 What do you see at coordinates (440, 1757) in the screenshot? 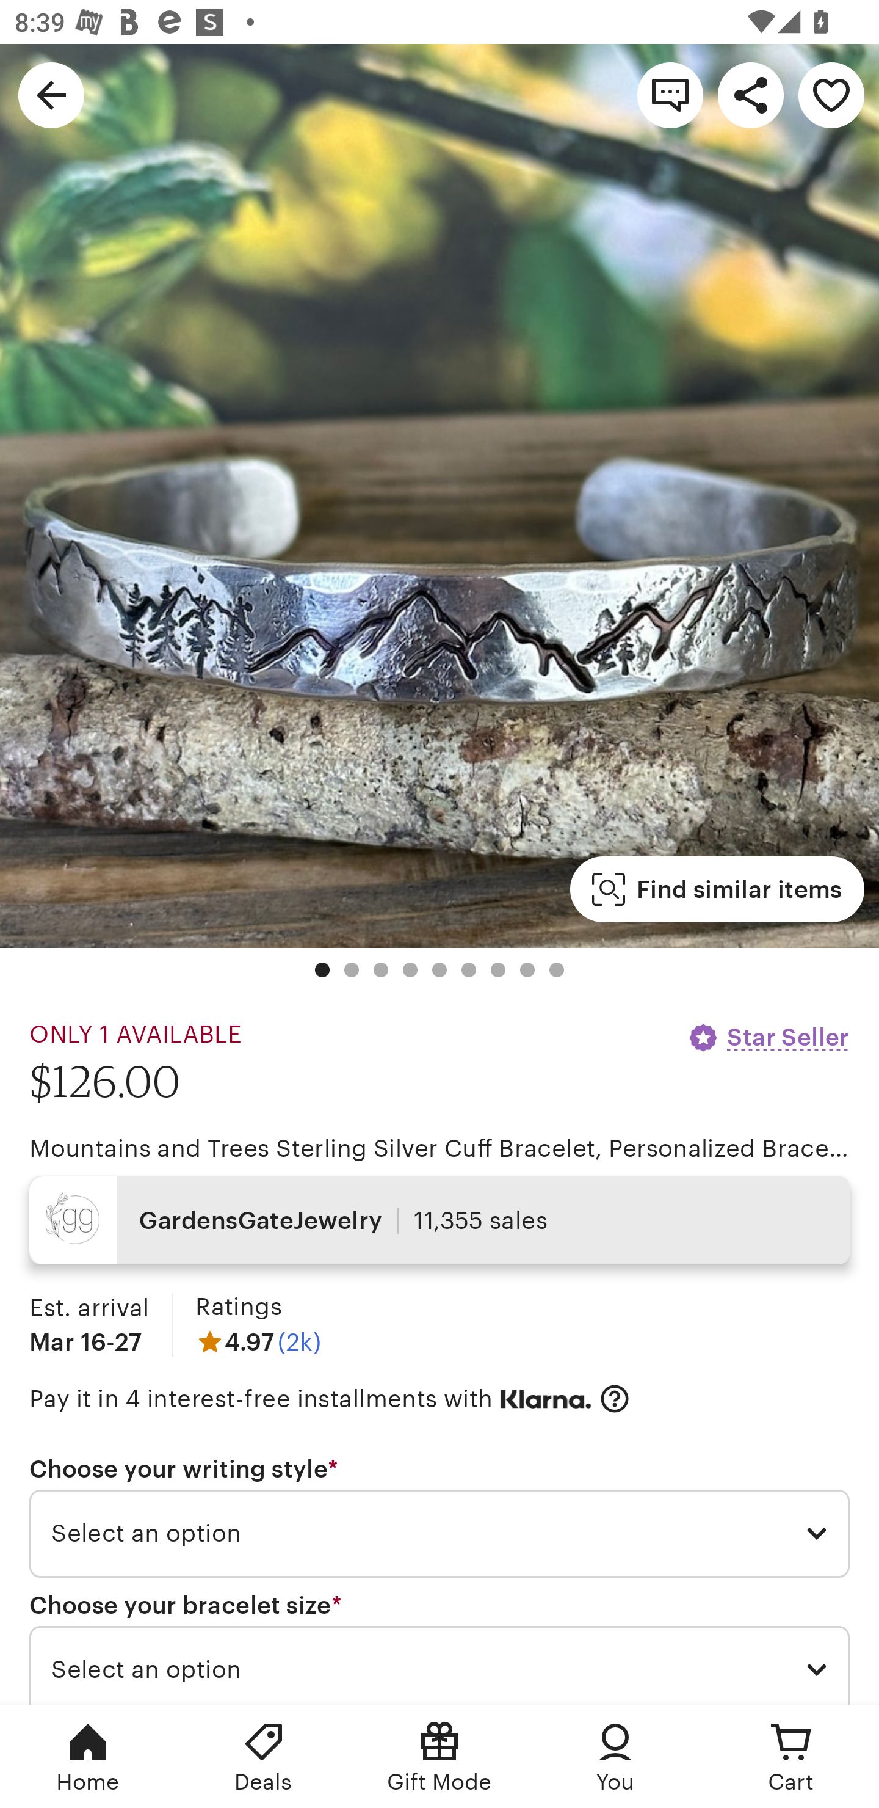
I see `Gift Mode` at bounding box center [440, 1757].